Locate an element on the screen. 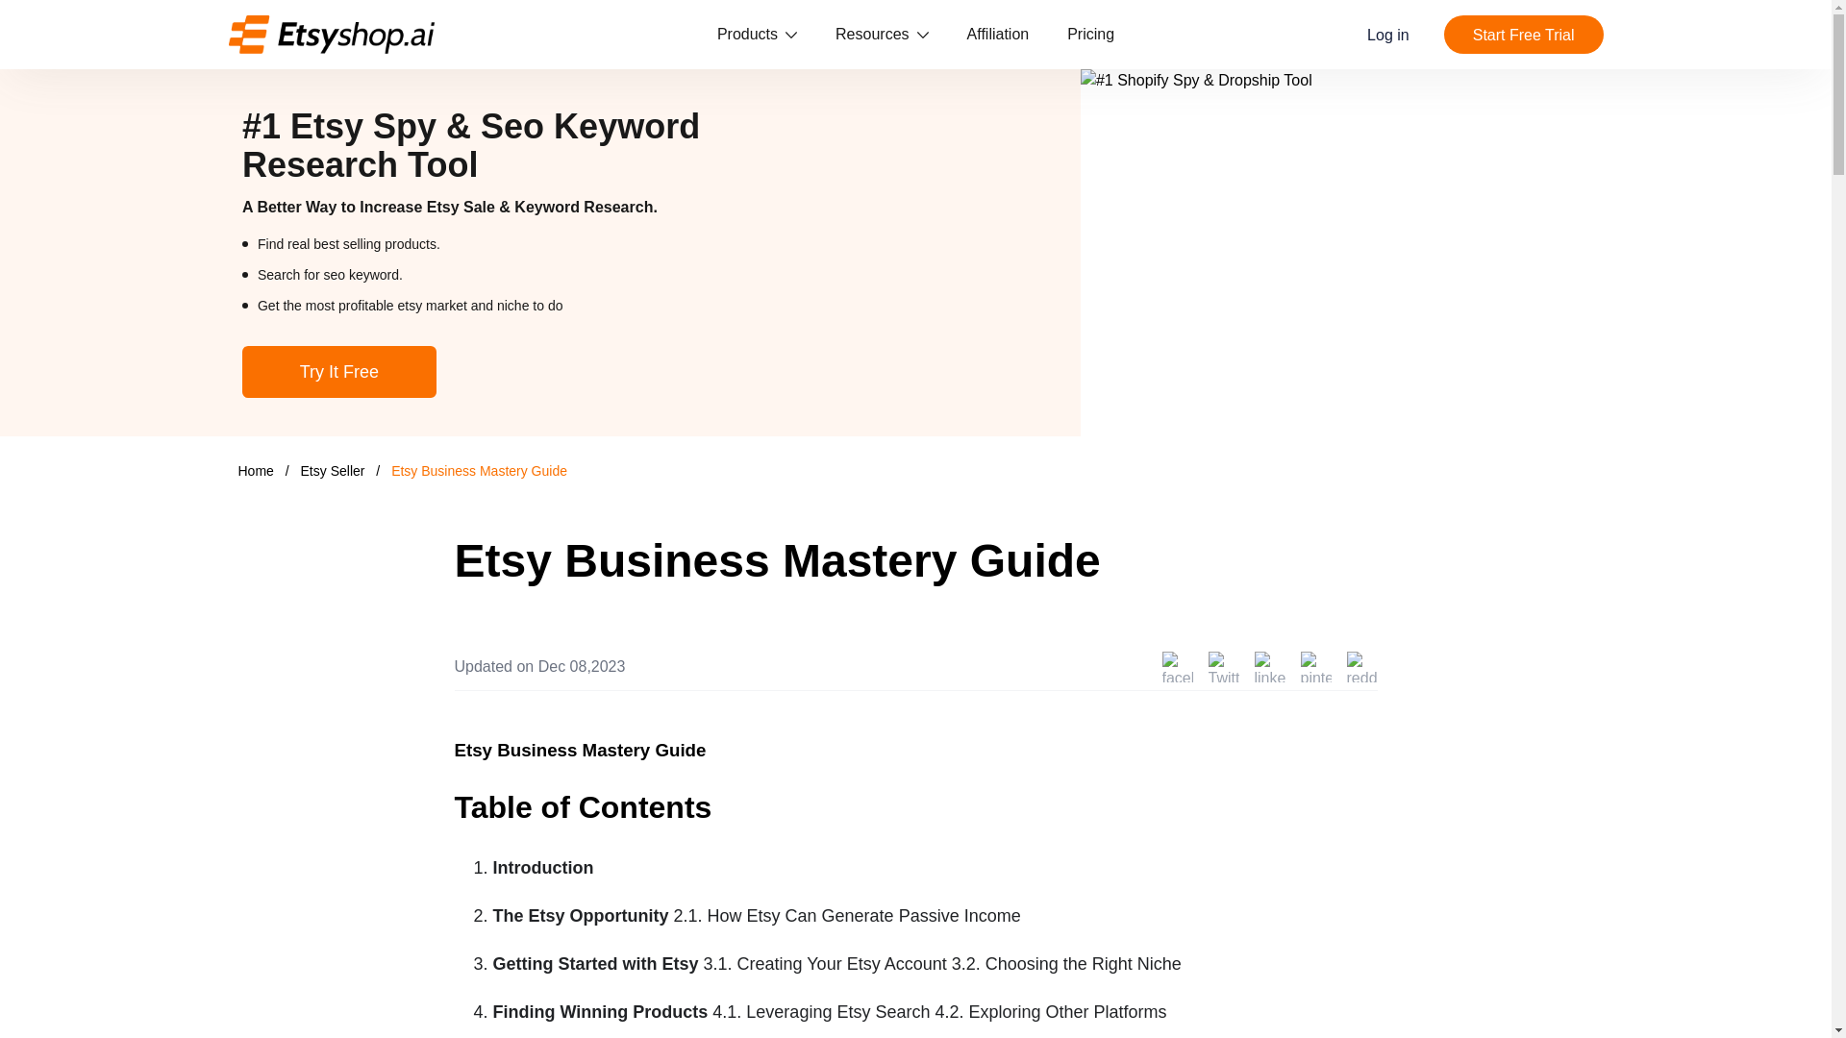 Image resolution: width=1846 pixels, height=1038 pixels. facebook is located at coordinates (1177, 667).